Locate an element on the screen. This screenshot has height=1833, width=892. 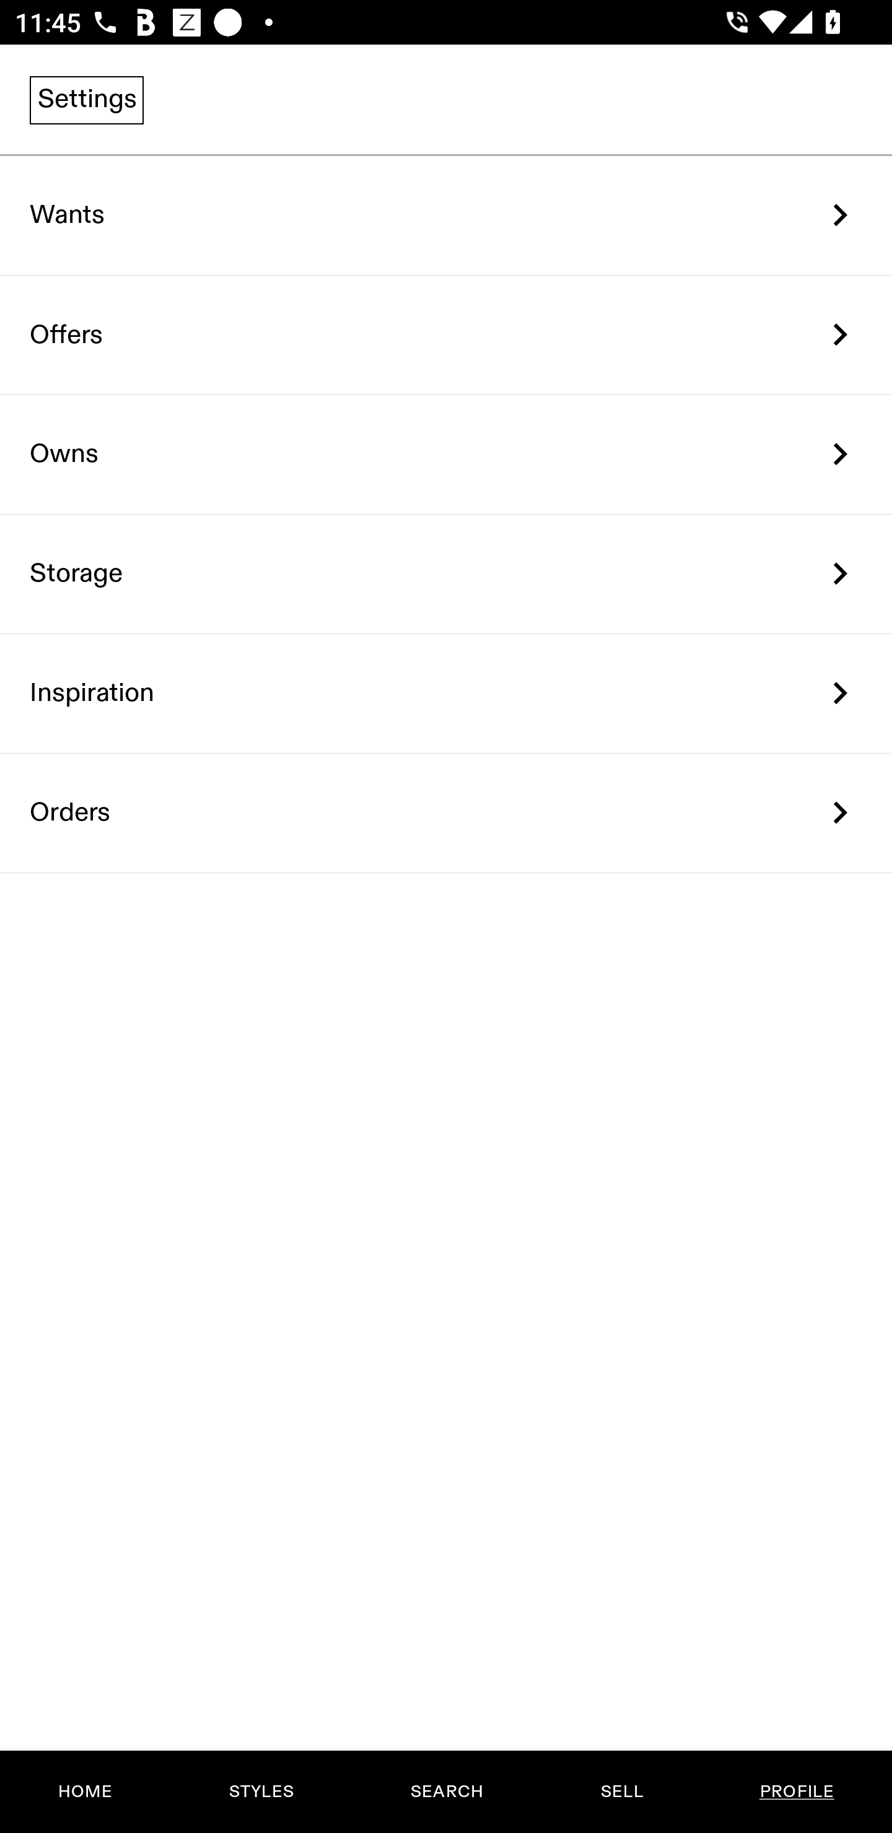
HOME is located at coordinates (85, 1792).